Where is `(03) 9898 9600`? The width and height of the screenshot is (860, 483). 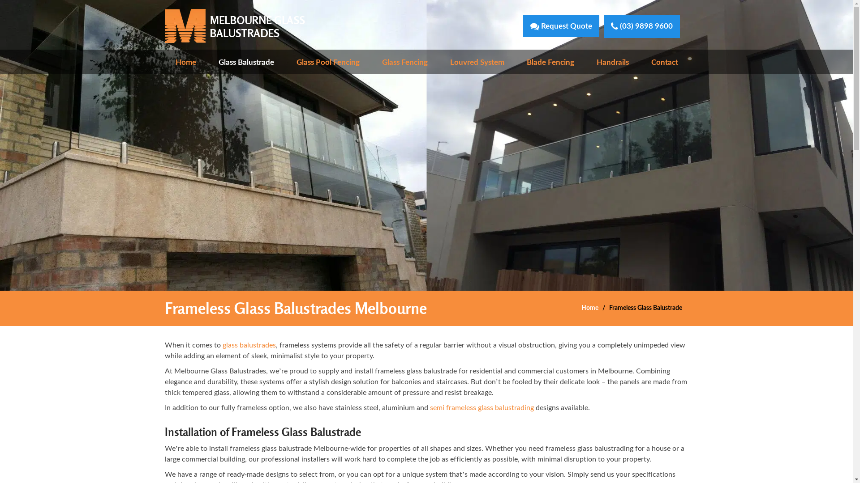
(03) 9898 9600 is located at coordinates (642, 26).